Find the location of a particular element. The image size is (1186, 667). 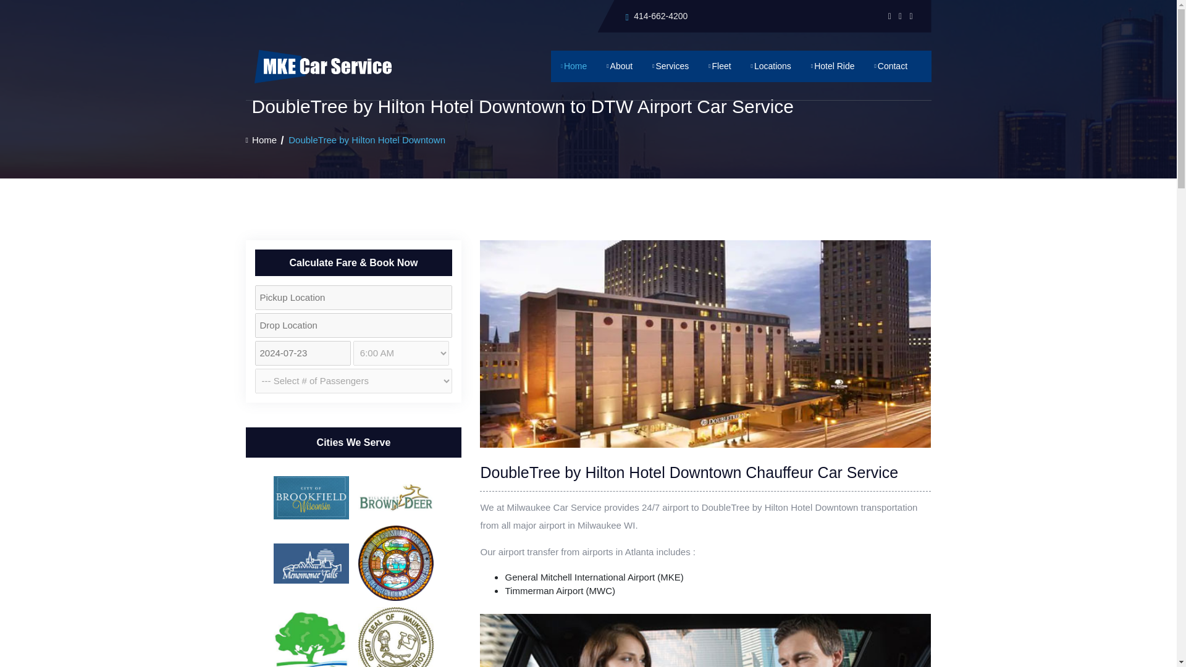

Fleet is located at coordinates (719, 66).